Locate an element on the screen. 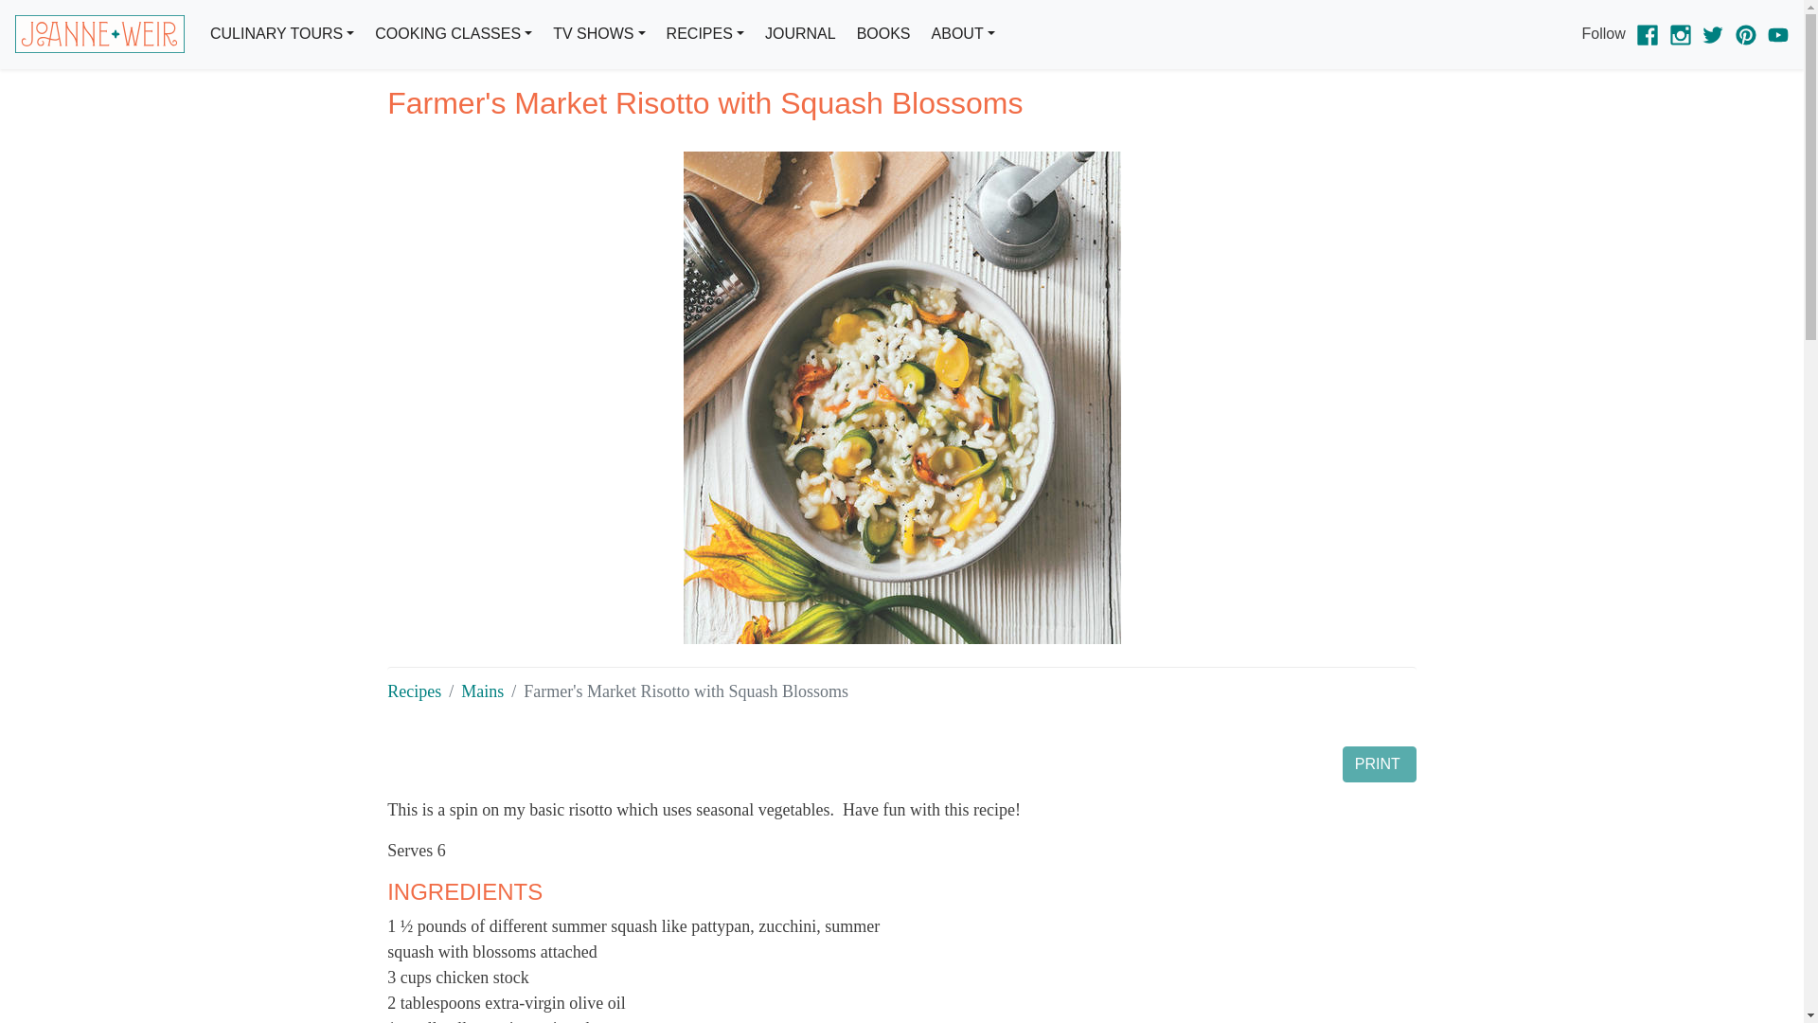 The image size is (1818, 1023). Search is located at coordinates (966, 121).